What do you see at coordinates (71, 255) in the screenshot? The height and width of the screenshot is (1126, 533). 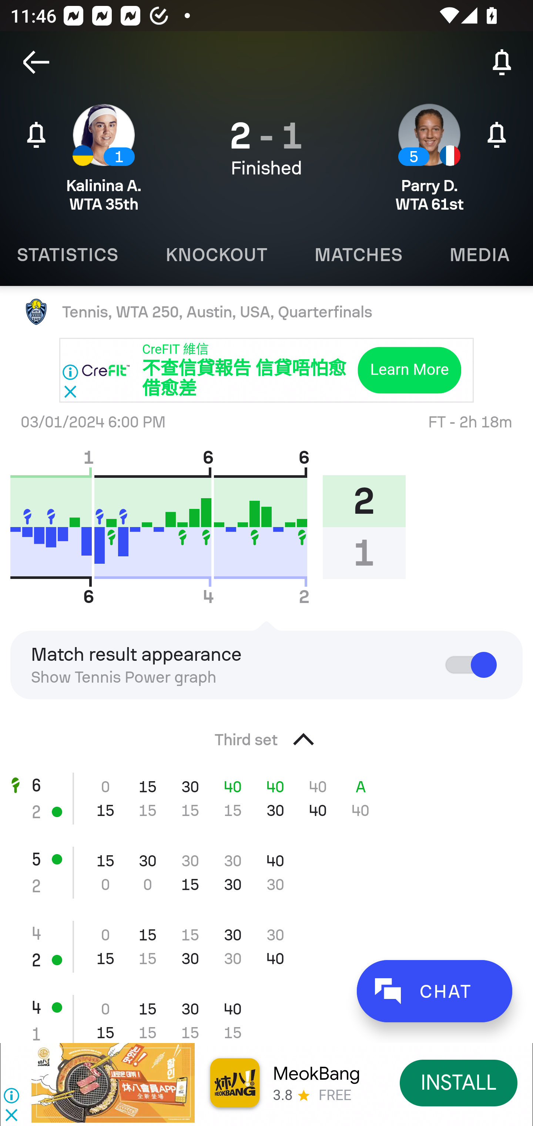 I see `Statistics STATISTICS` at bounding box center [71, 255].